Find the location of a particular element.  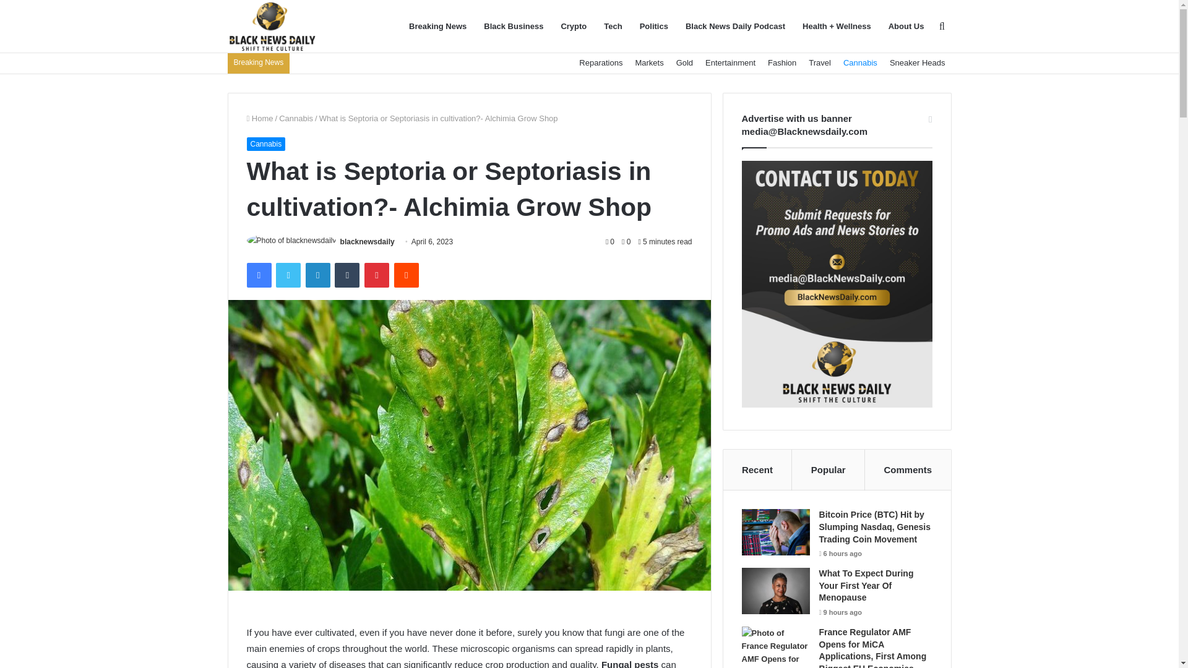

Facebook is located at coordinates (258, 275).